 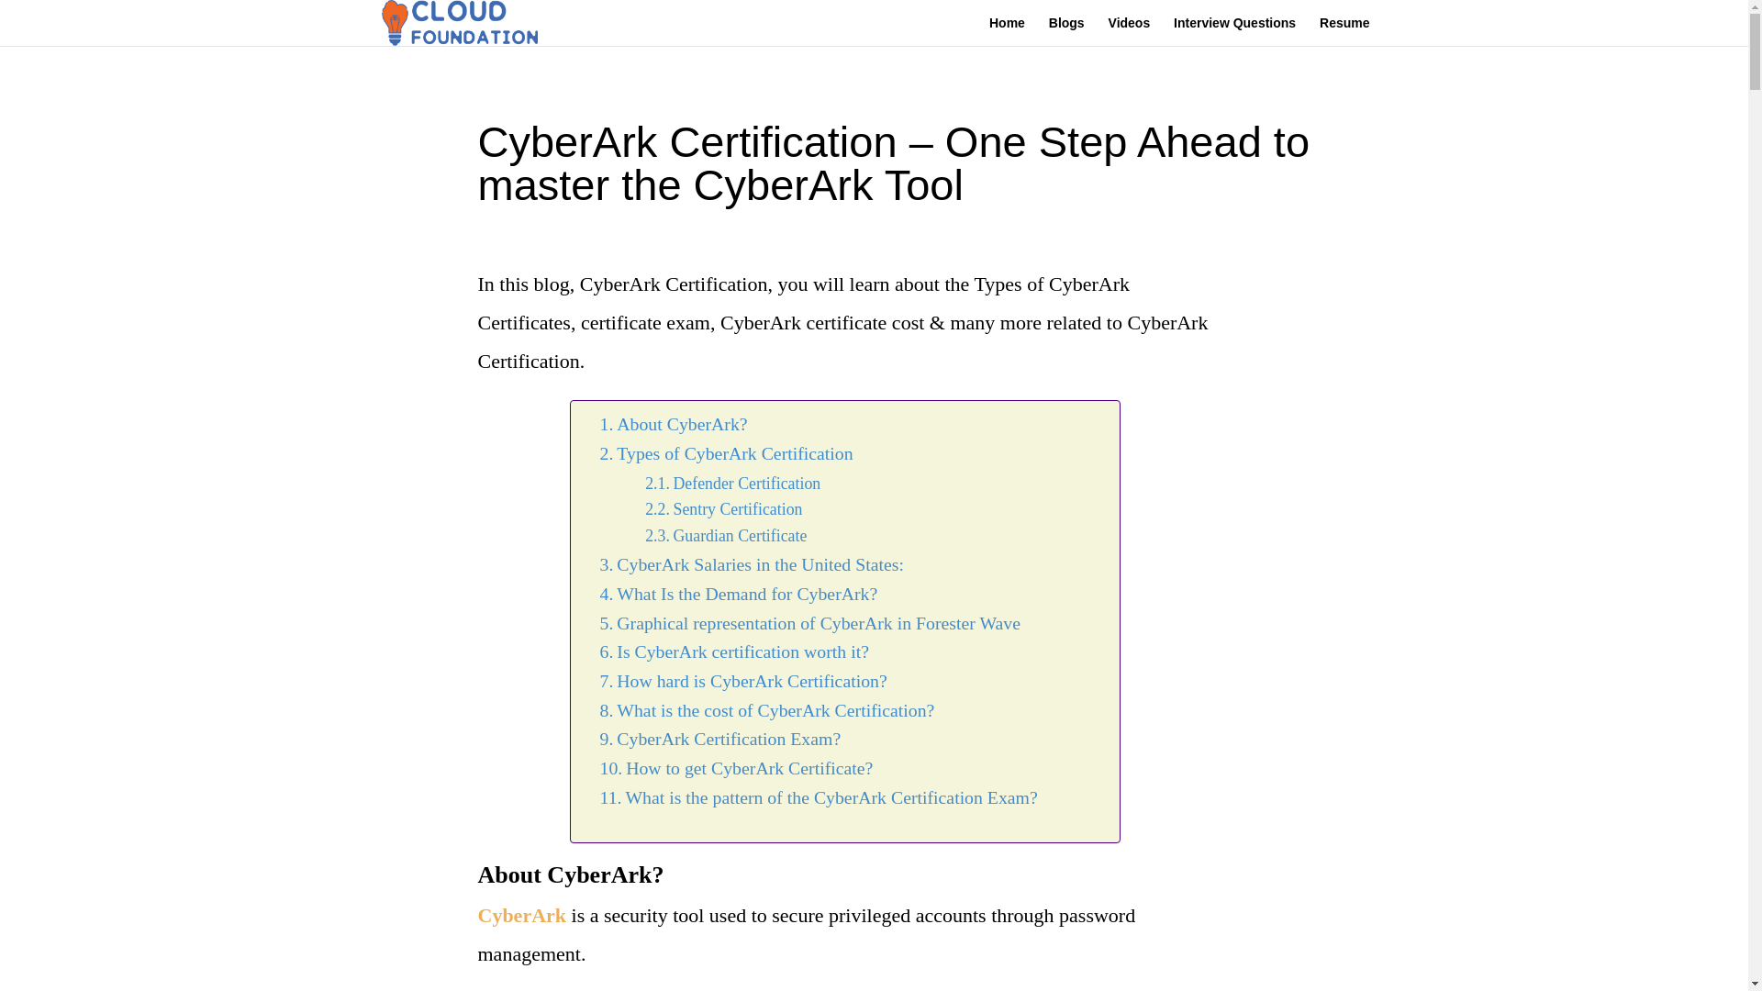 What do you see at coordinates (767, 710) in the screenshot?
I see `What is the cost of CyberArk Certification?` at bounding box center [767, 710].